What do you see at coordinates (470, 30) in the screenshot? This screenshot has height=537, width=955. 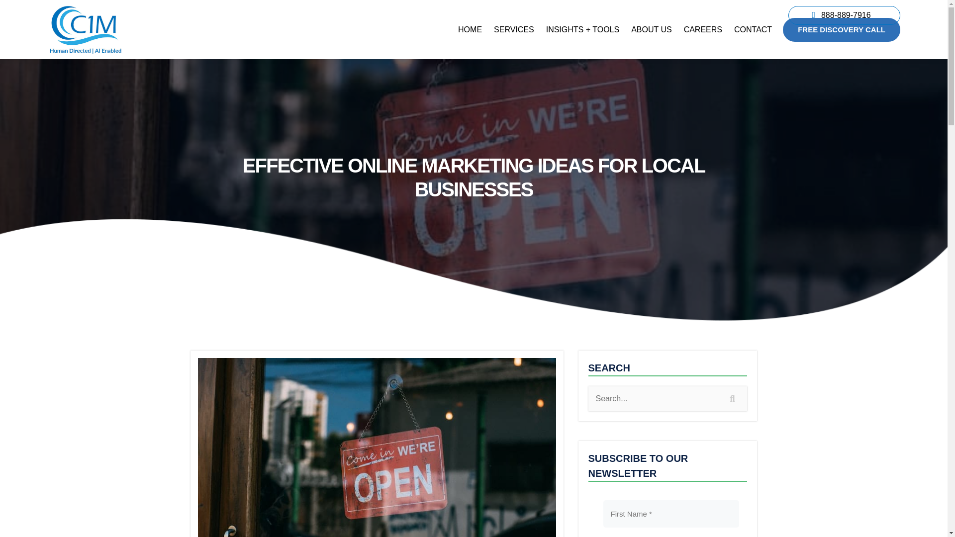 I see `HOME` at bounding box center [470, 30].